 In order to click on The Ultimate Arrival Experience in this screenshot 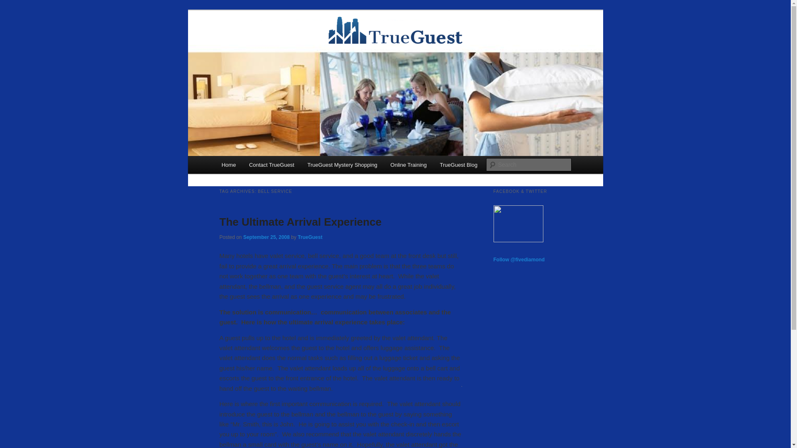, I will do `click(301, 222)`.